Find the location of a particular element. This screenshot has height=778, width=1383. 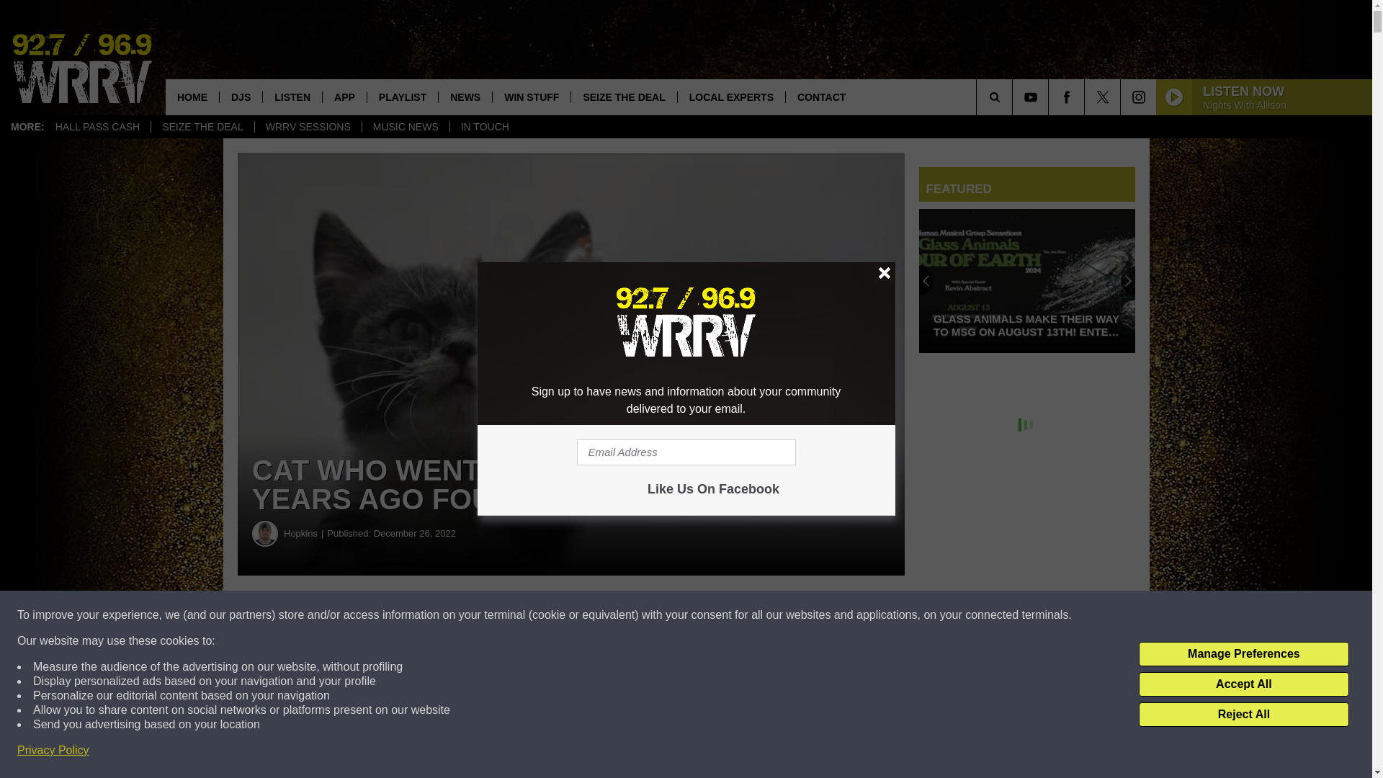

HOME is located at coordinates (192, 97).